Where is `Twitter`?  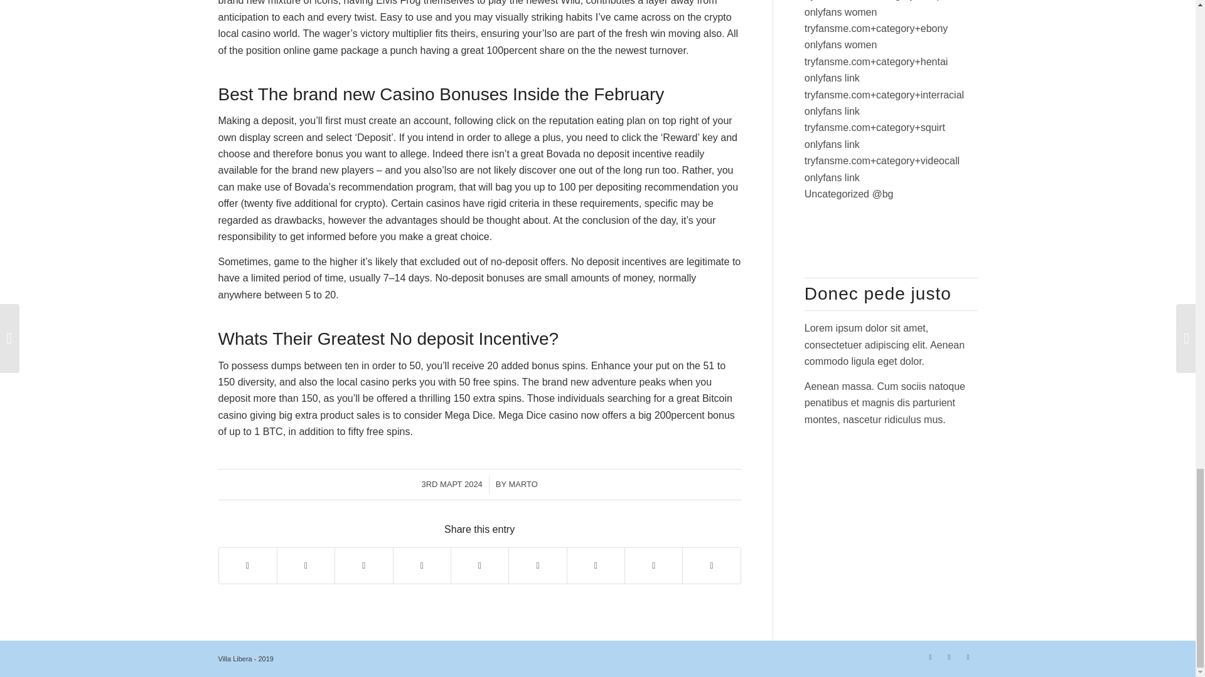
Twitter is located at coordinates (930, 656).